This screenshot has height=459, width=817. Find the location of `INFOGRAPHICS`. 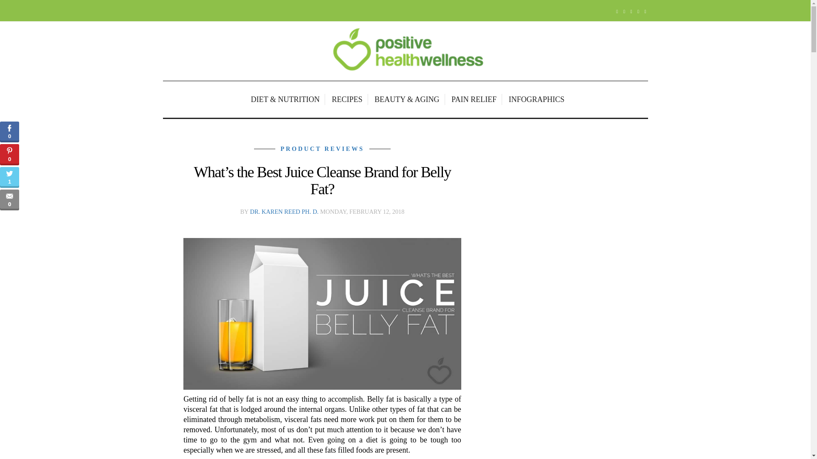

INFOGRAPHICS is located at coordinates (534, 99).